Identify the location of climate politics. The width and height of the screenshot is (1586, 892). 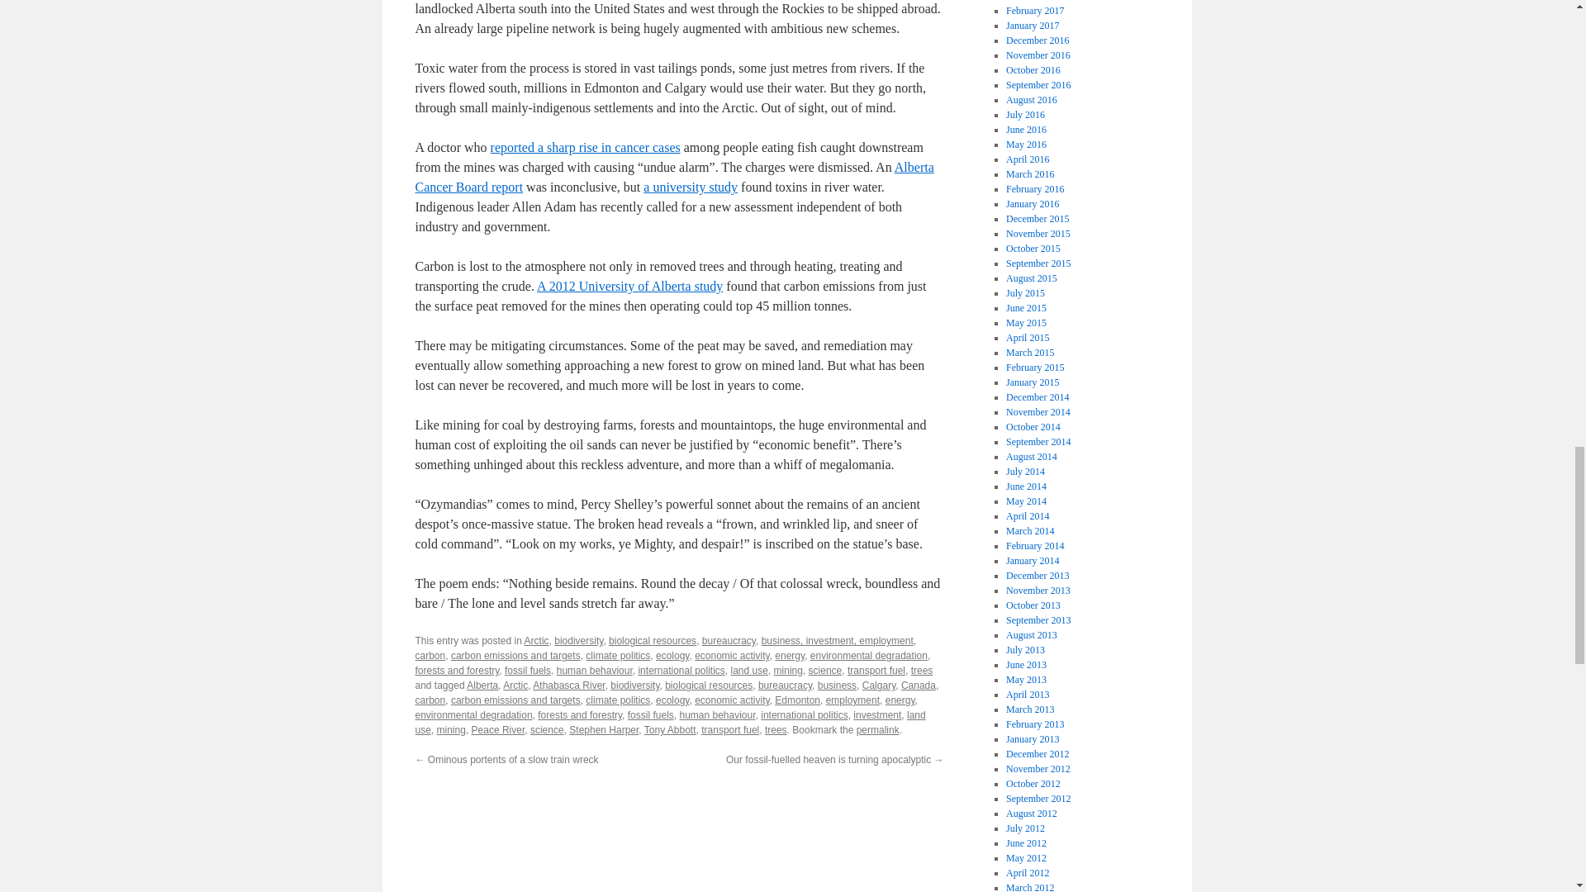
(618, 656).